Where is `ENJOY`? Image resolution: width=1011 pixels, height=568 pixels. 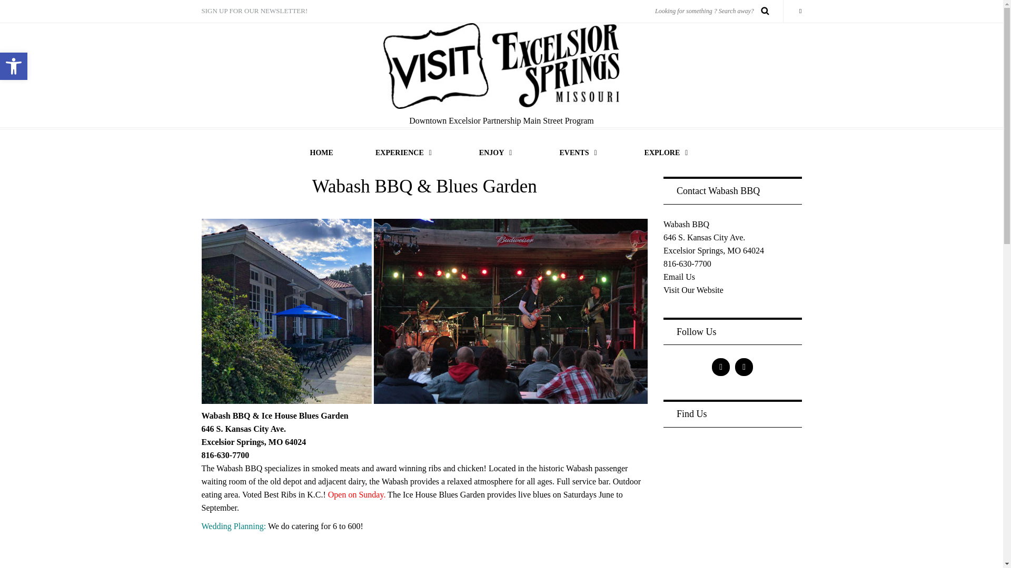 ENJOY is located at coordinates (498, 153).